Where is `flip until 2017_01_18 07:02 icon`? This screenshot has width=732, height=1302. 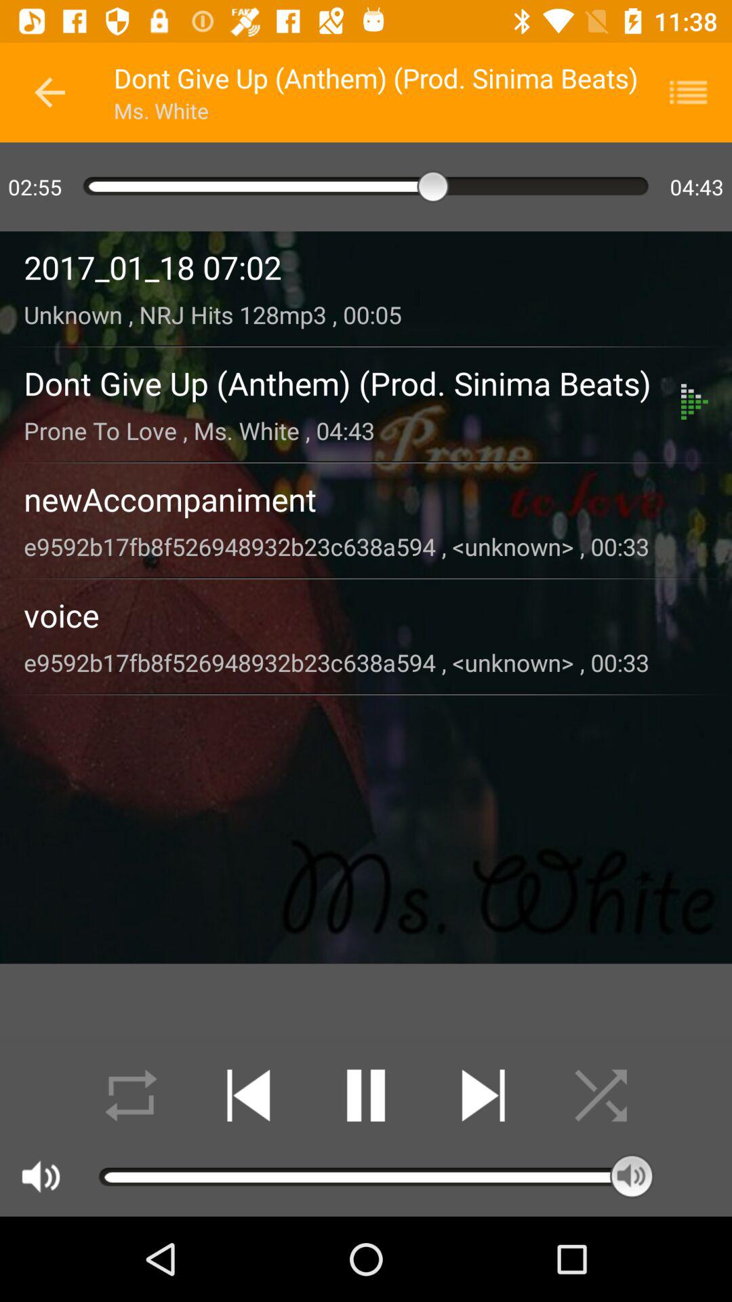
flip until 2017_01_18 07:02 icon is located at coordinates (366, 267).